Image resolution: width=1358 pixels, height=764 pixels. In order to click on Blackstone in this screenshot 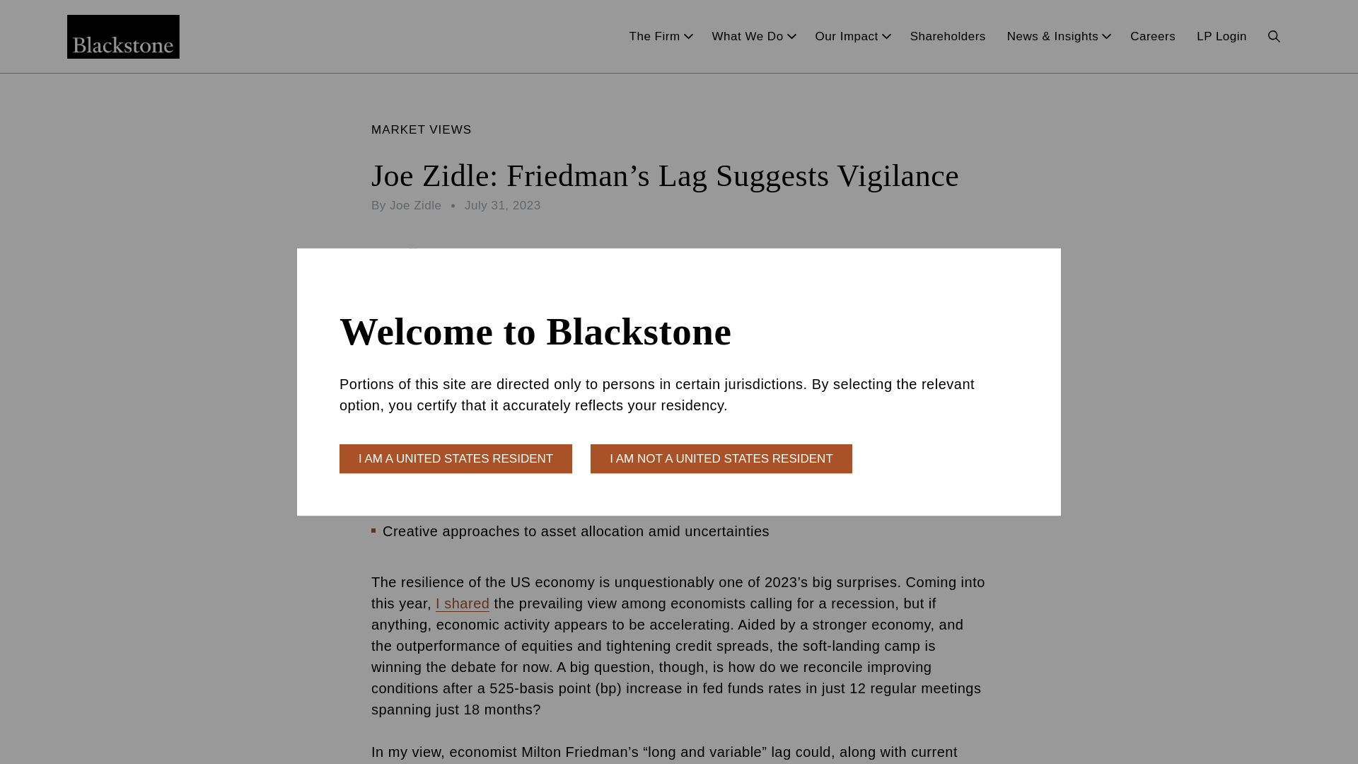, I will do `click(123, 36)`.